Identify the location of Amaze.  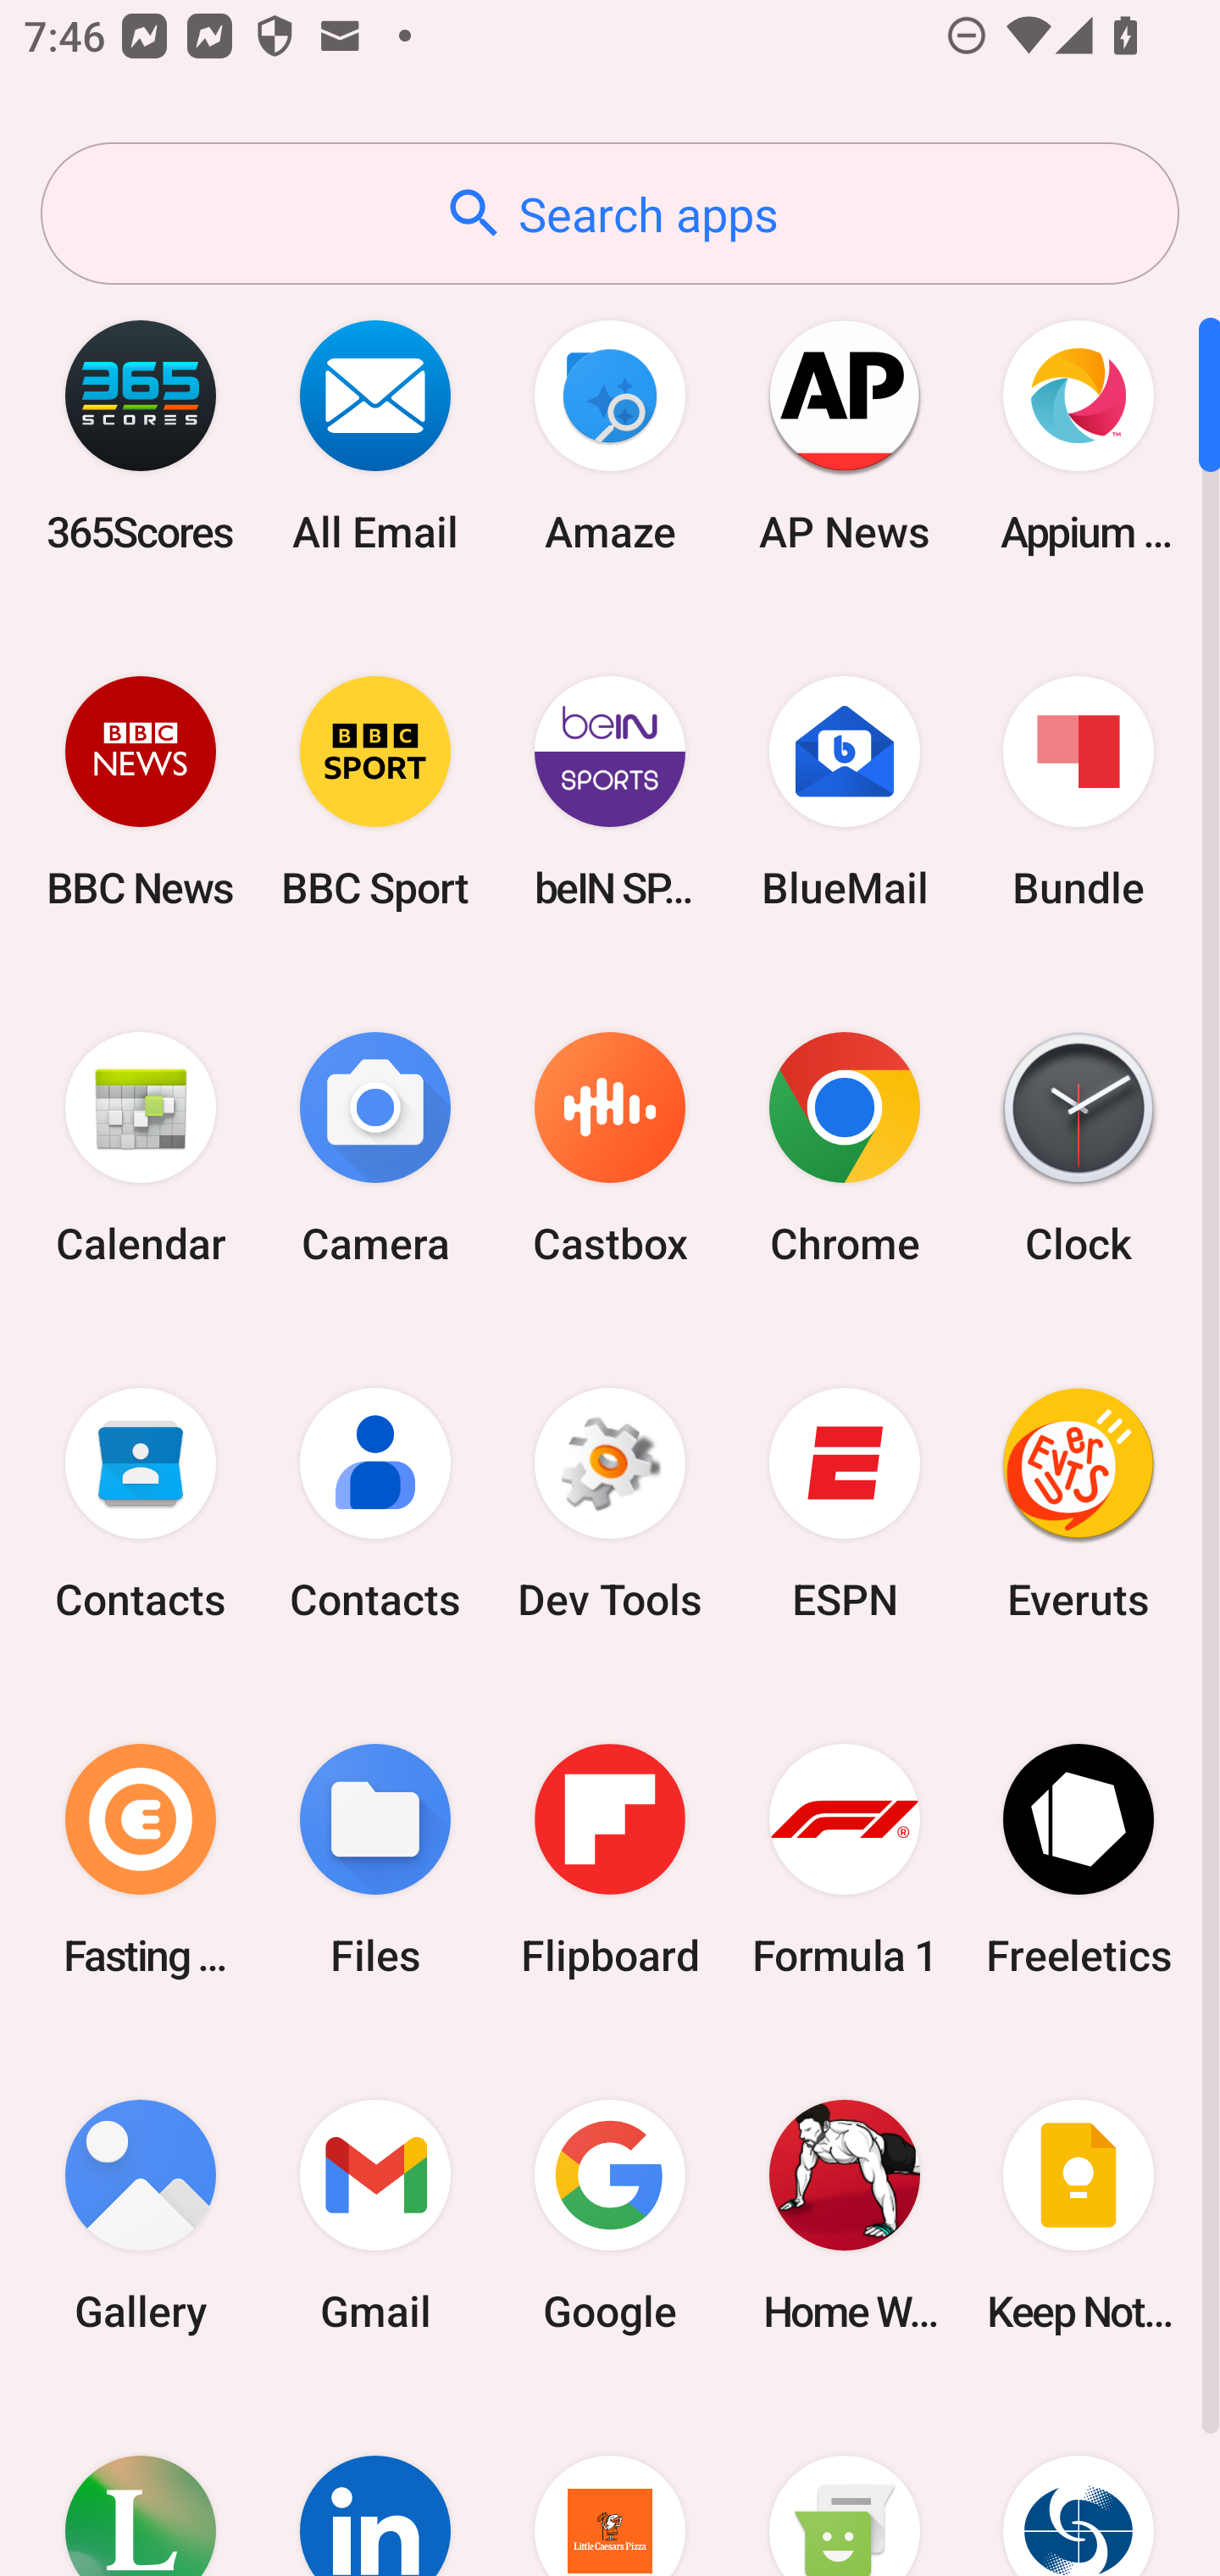
(610, 436).